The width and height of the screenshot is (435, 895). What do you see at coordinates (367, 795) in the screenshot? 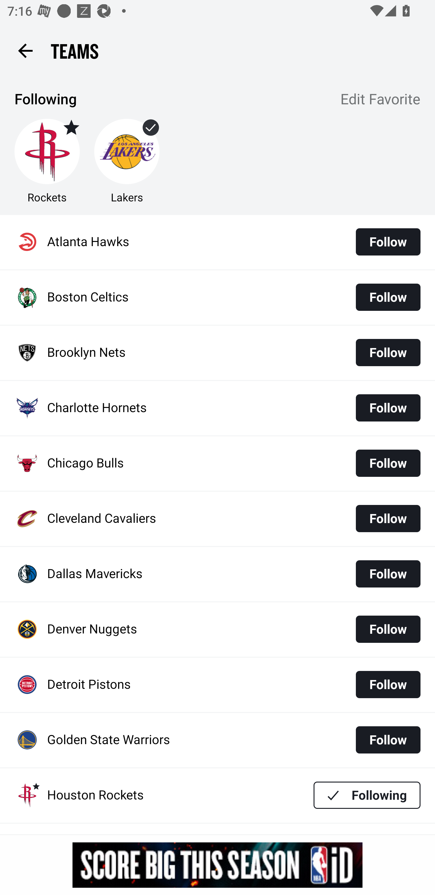
I see `Following` at bounding box center [367, 795].